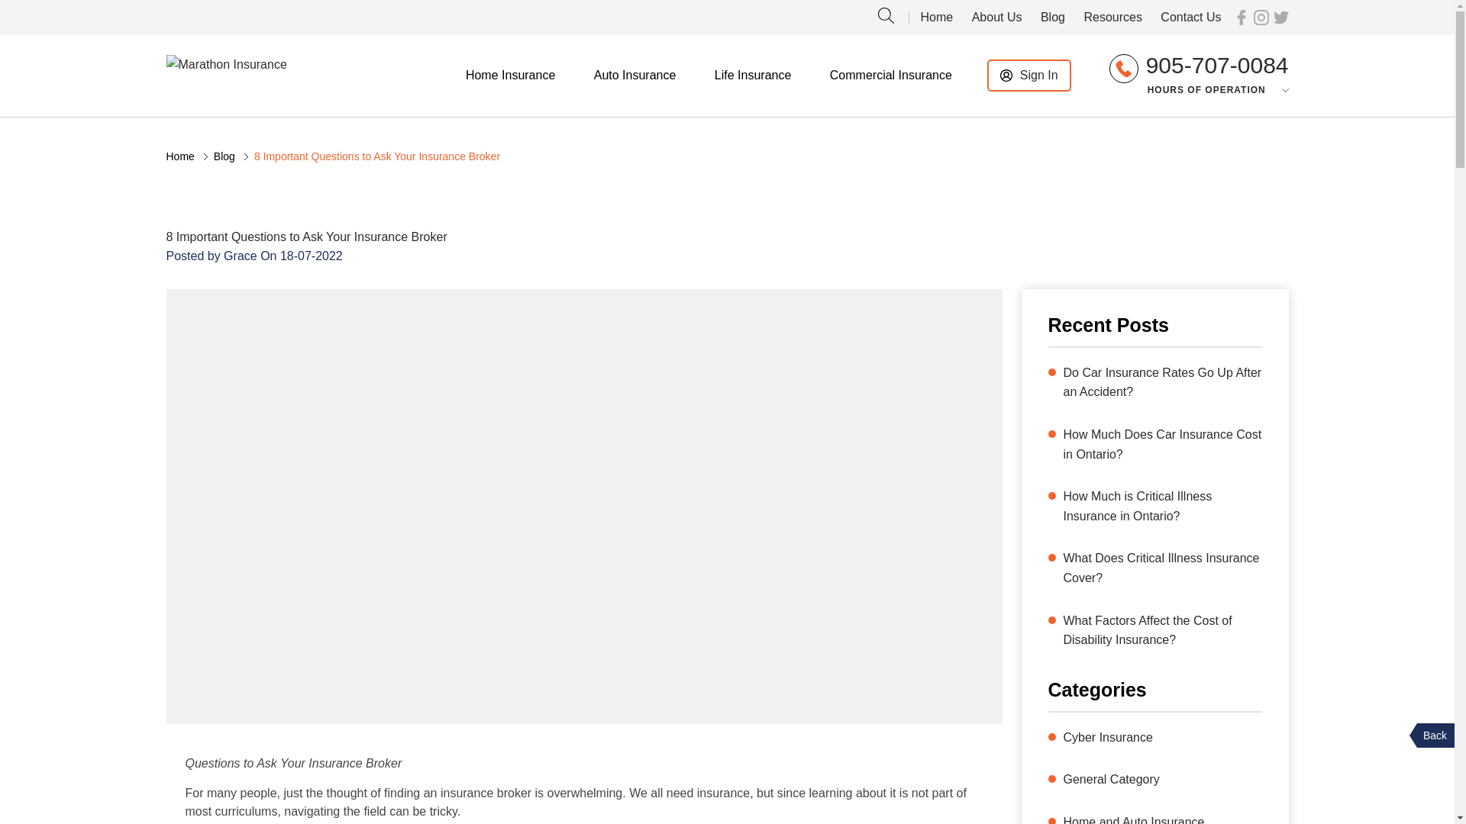 This screenshot has height=824, width=1466. What do you see at coordinates (180, 156) in the screenshot?
I see `Home` at bounding box center [180, 156].